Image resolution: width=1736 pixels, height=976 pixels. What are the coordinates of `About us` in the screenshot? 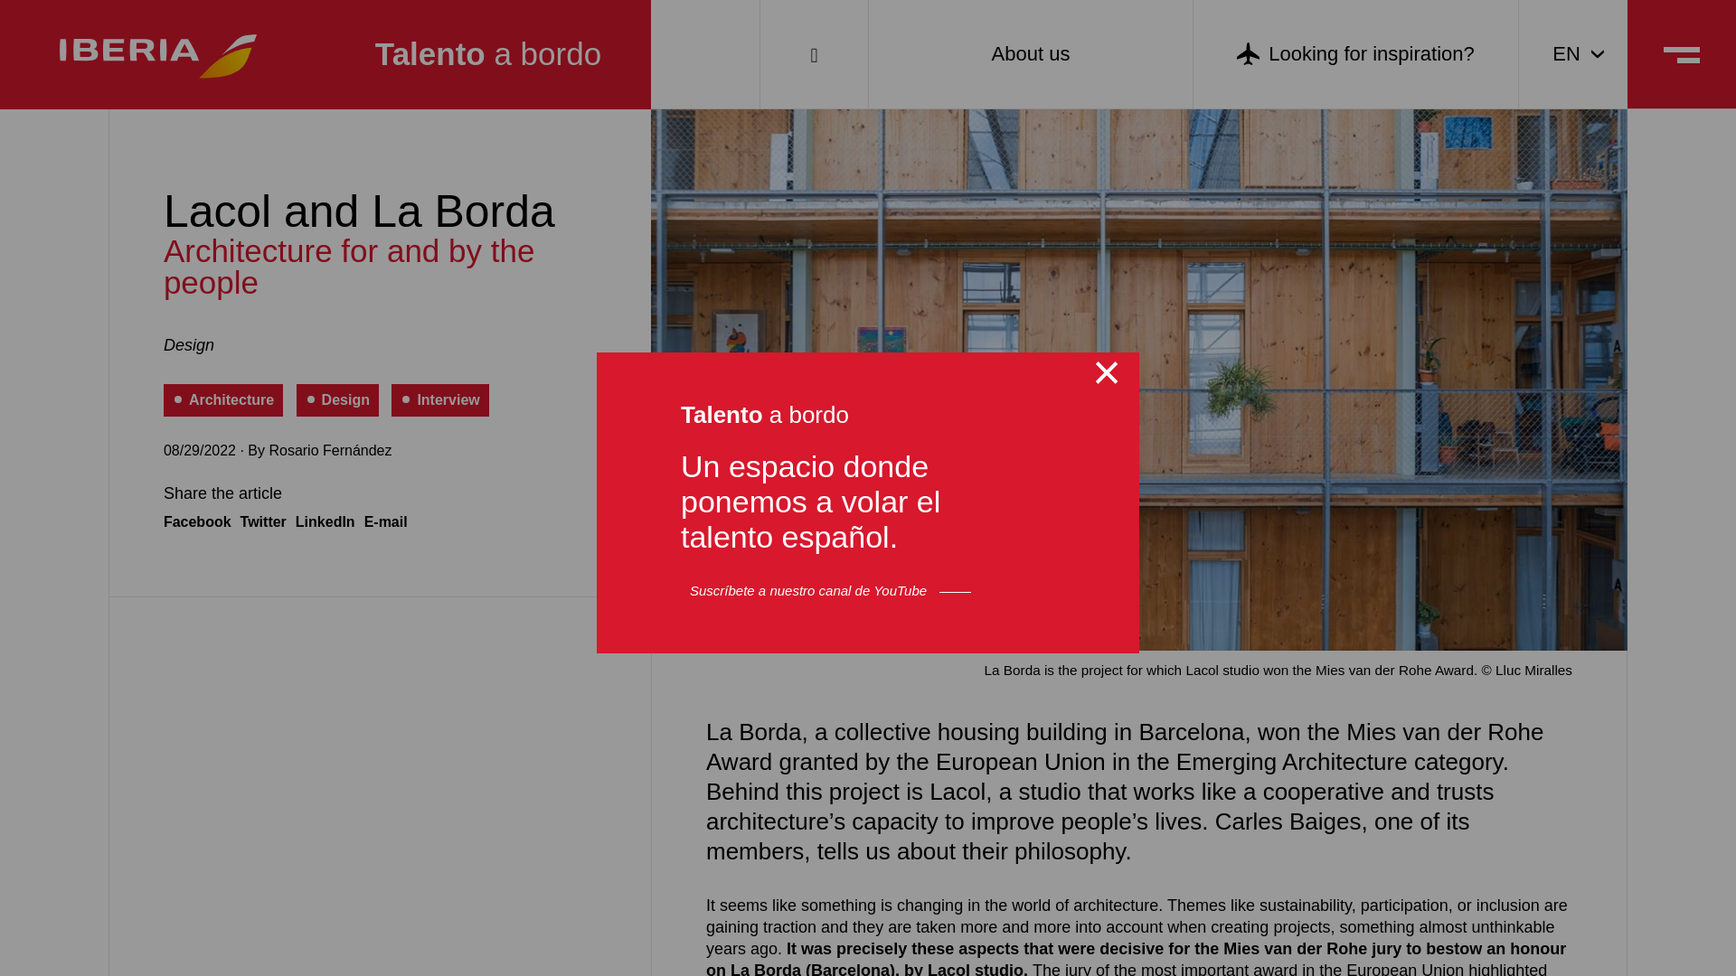 It's located at (1031, 54).